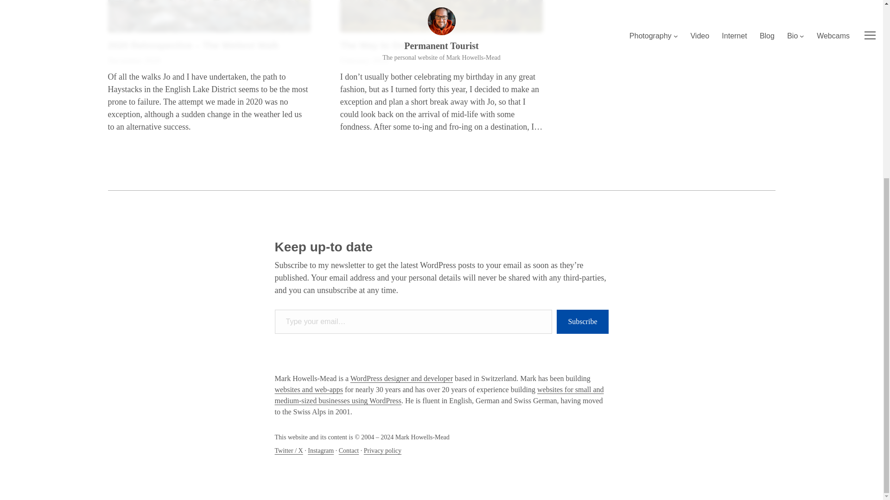 Image resolution: width=890 pixels, height=500 pixels. What do you see at coordinates (349, 450) in the screenshot?
I see `Contact` at bounding box center [349, 450].